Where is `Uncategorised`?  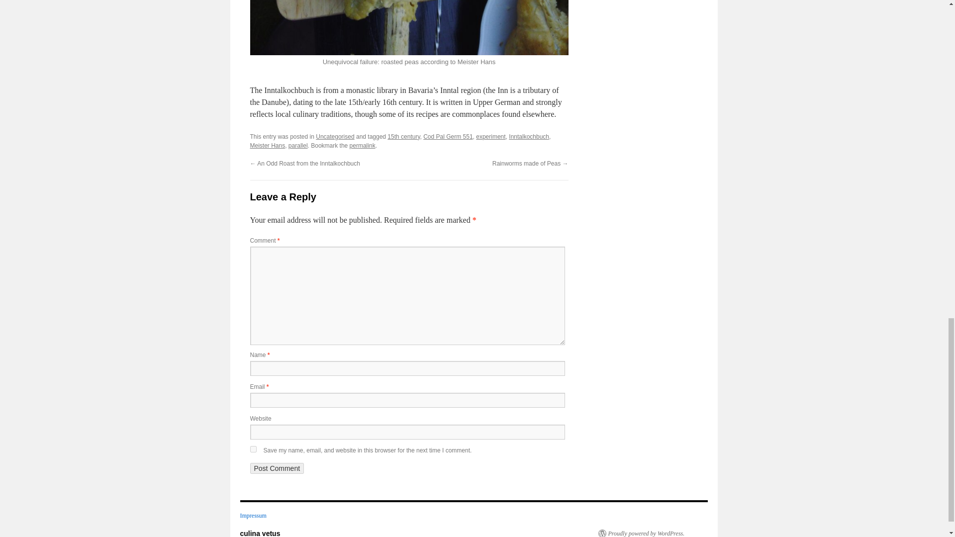
Uncategorised is located at coordinates (335, 136).